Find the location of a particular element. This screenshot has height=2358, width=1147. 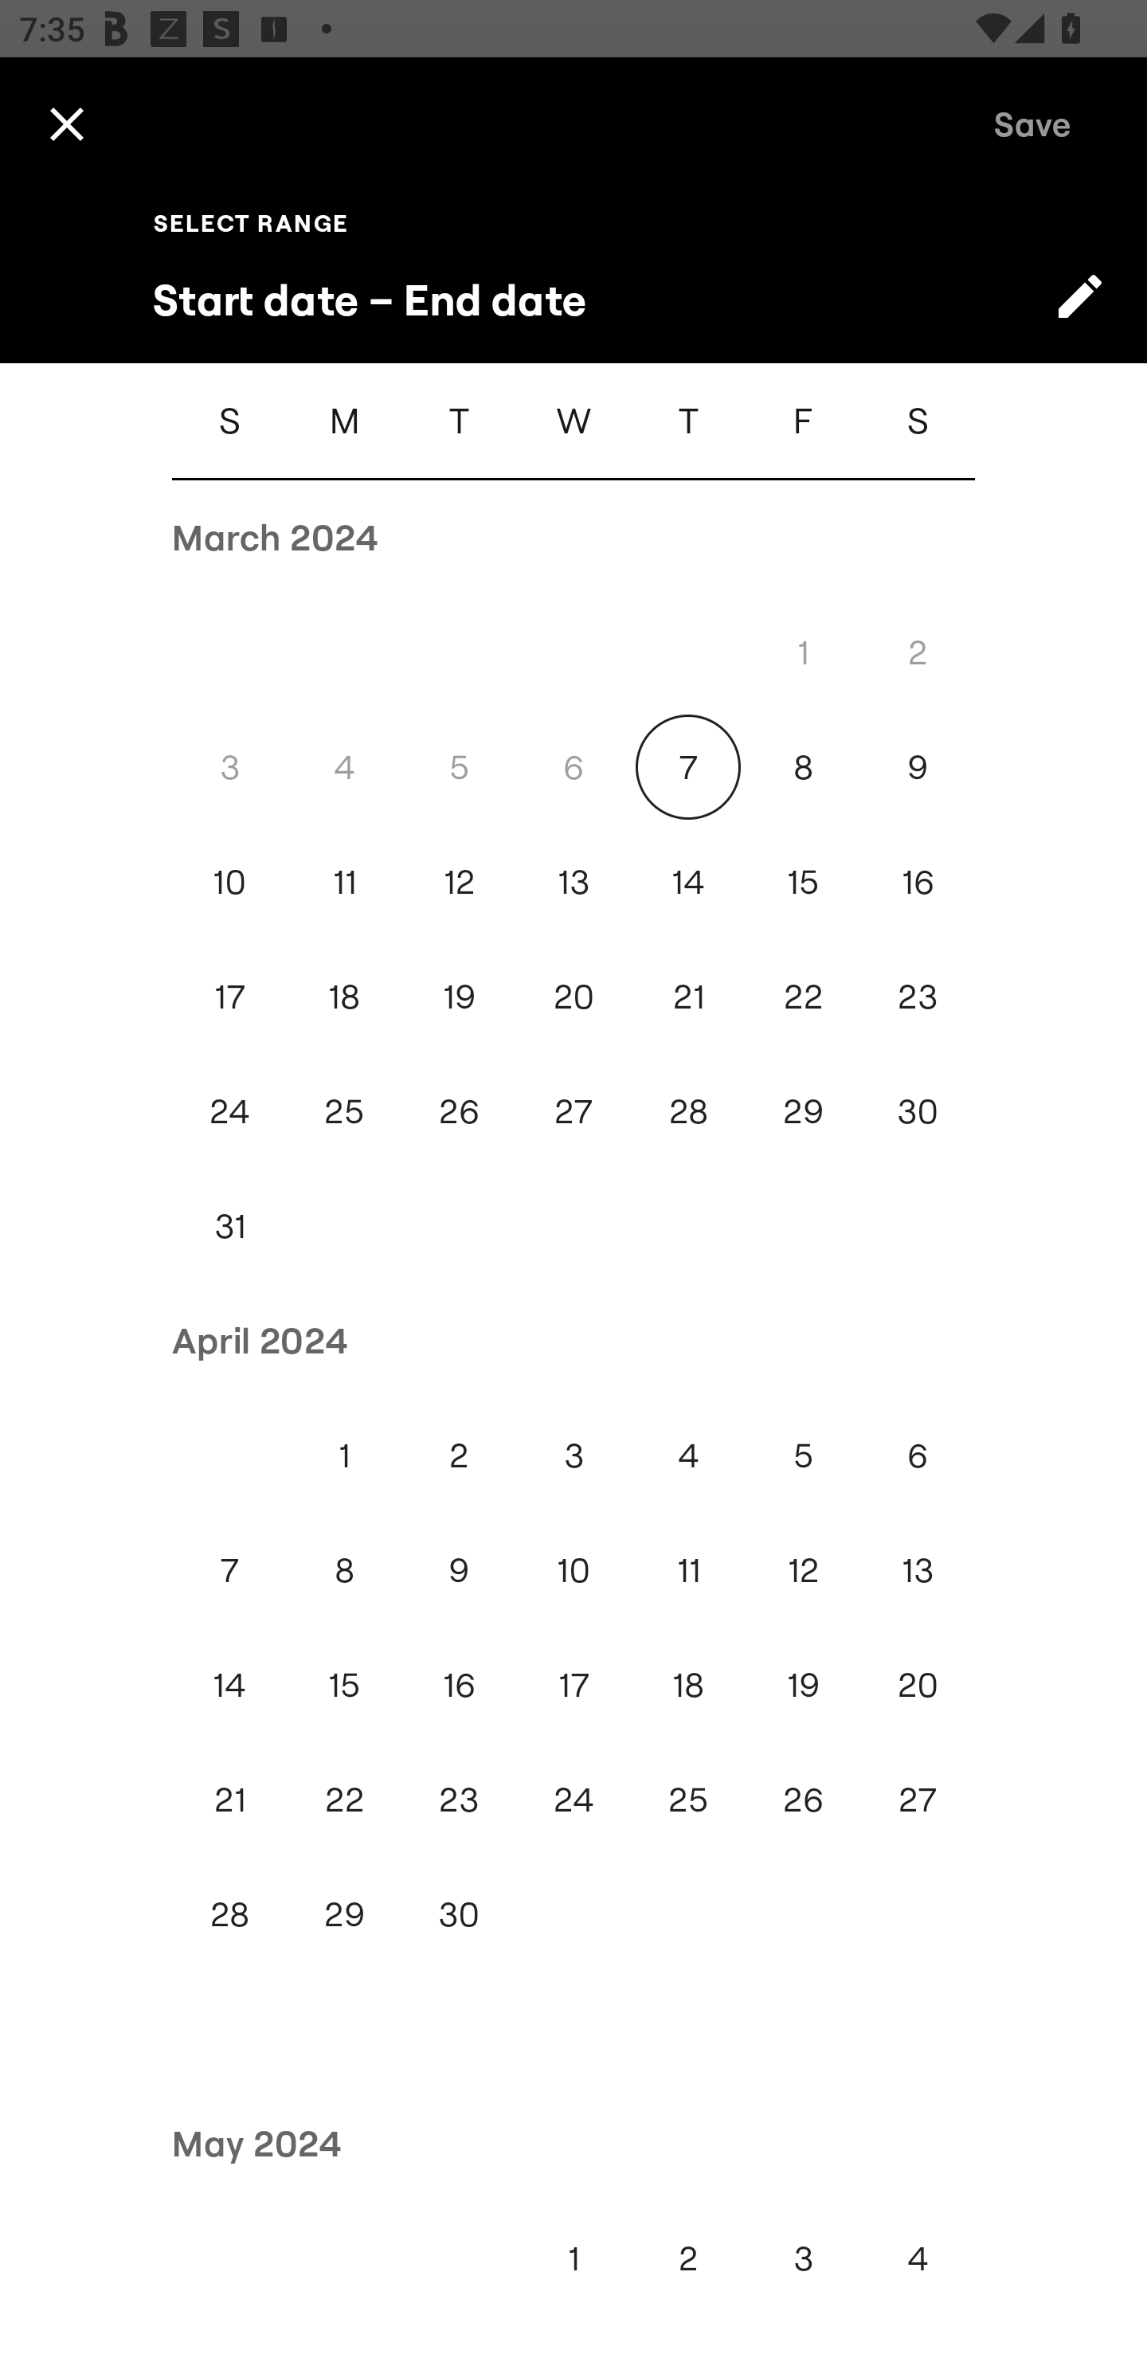

5 Fri, Apr 5 is located at coordinates (803, 1456).